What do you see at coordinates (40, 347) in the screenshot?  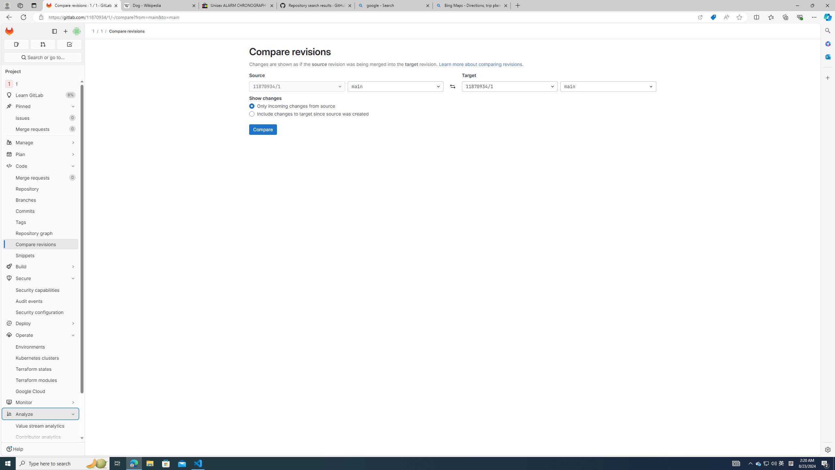 I see `Environments` at bounding box center [40, 347].